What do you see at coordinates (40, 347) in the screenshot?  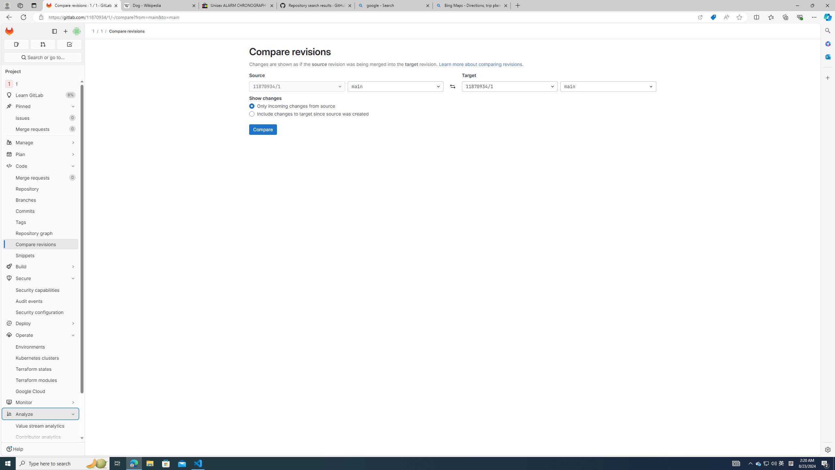 I see `Environments` at bounding box center [40, 347].